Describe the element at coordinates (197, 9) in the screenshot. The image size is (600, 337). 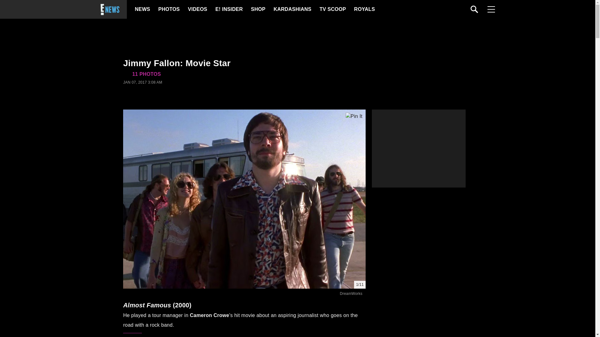
I see `VIDEOS` at that location.